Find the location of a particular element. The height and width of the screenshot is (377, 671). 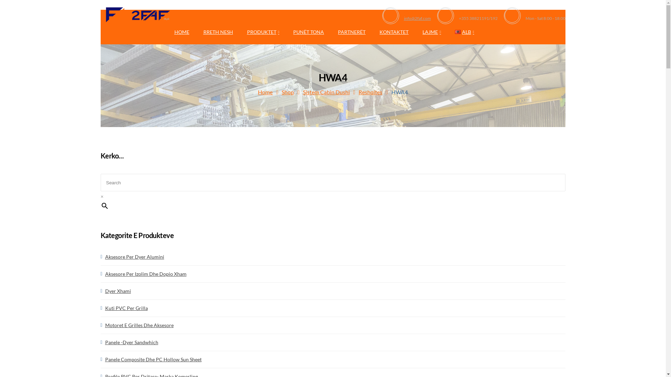

HOME is located at coordinates (182, 32).